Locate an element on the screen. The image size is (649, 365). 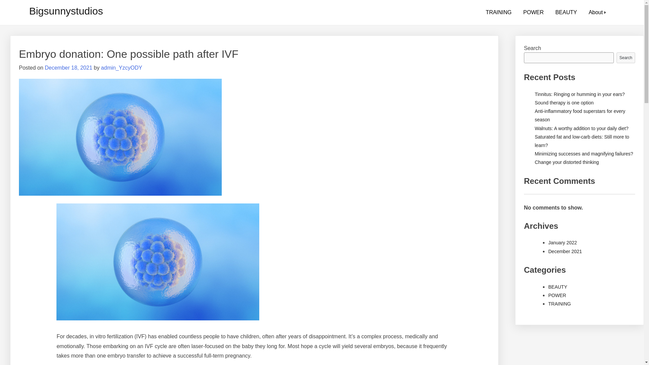
TRAINING is located at coordinates (560, 304).